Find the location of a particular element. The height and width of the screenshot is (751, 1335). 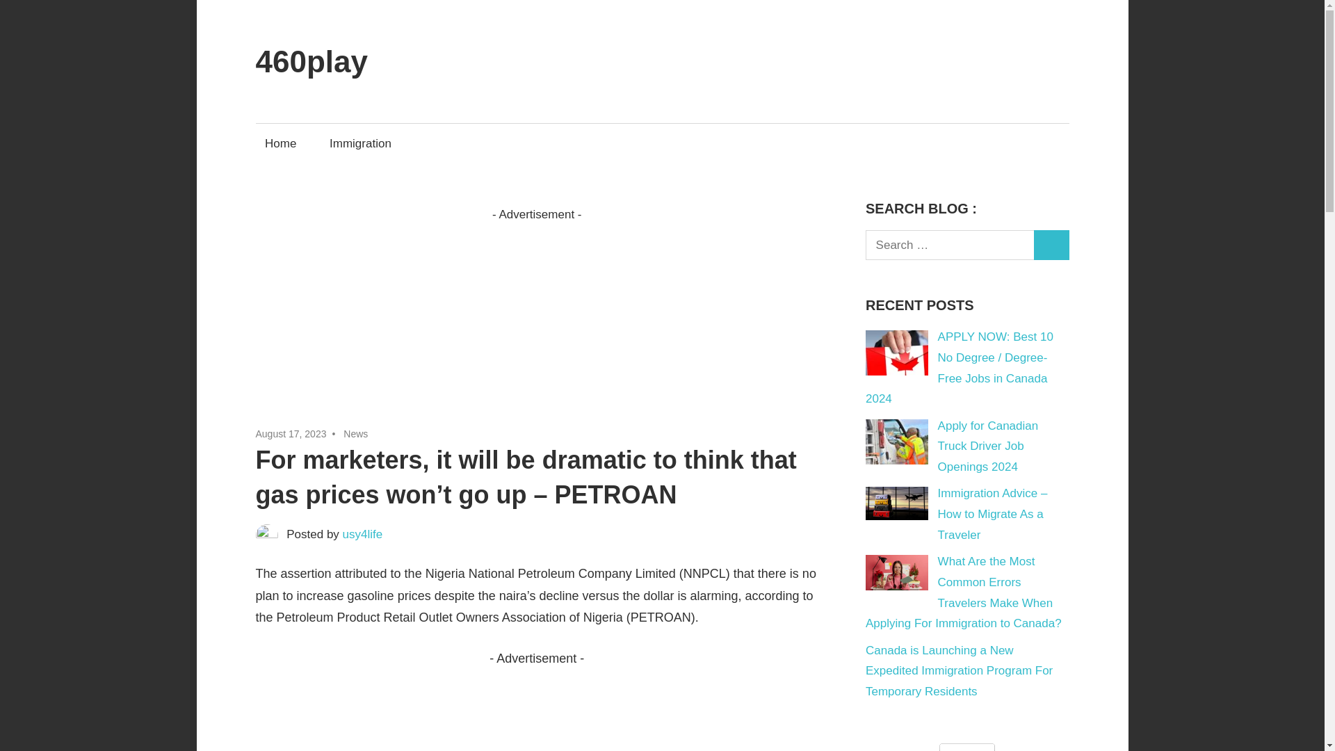

Advertisement is located at coordinates (537, 711).